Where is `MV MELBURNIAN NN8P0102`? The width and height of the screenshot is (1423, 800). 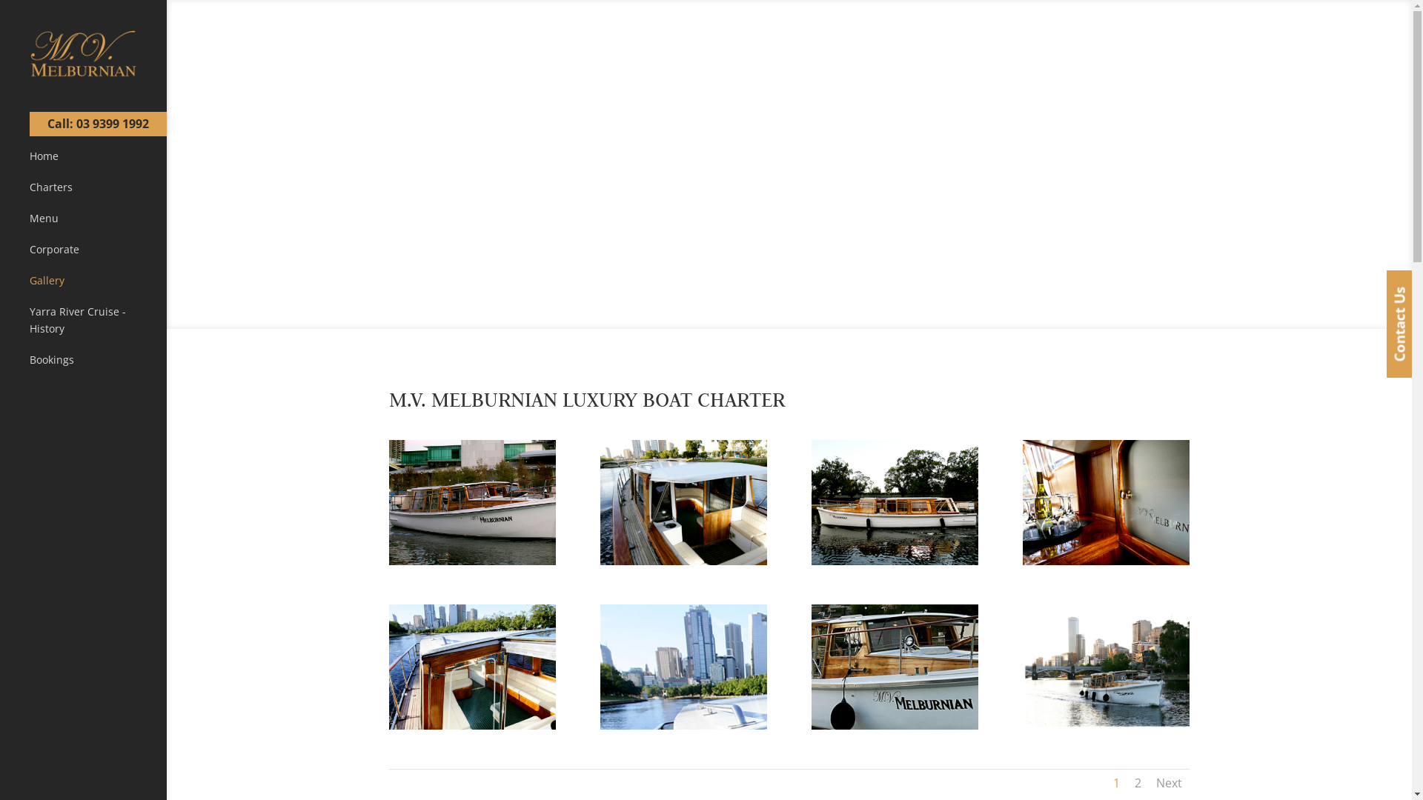 MV MELBURNIAN NN8P0102 is located at coordinates (477, 561).